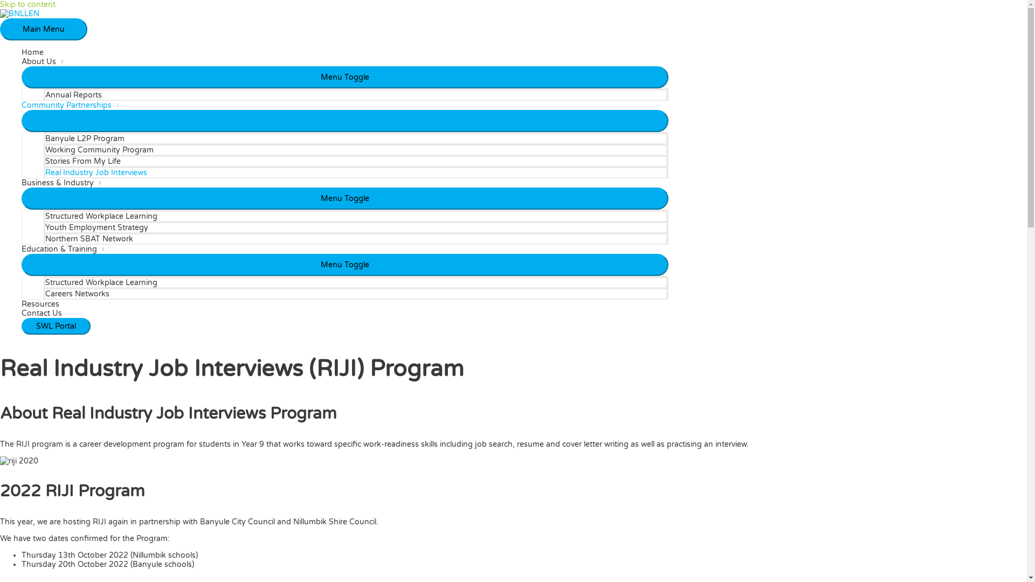  What do you see at coordinates (345, 61) in the screenshot?
I see `About Us` at bounding box center [345, 61].